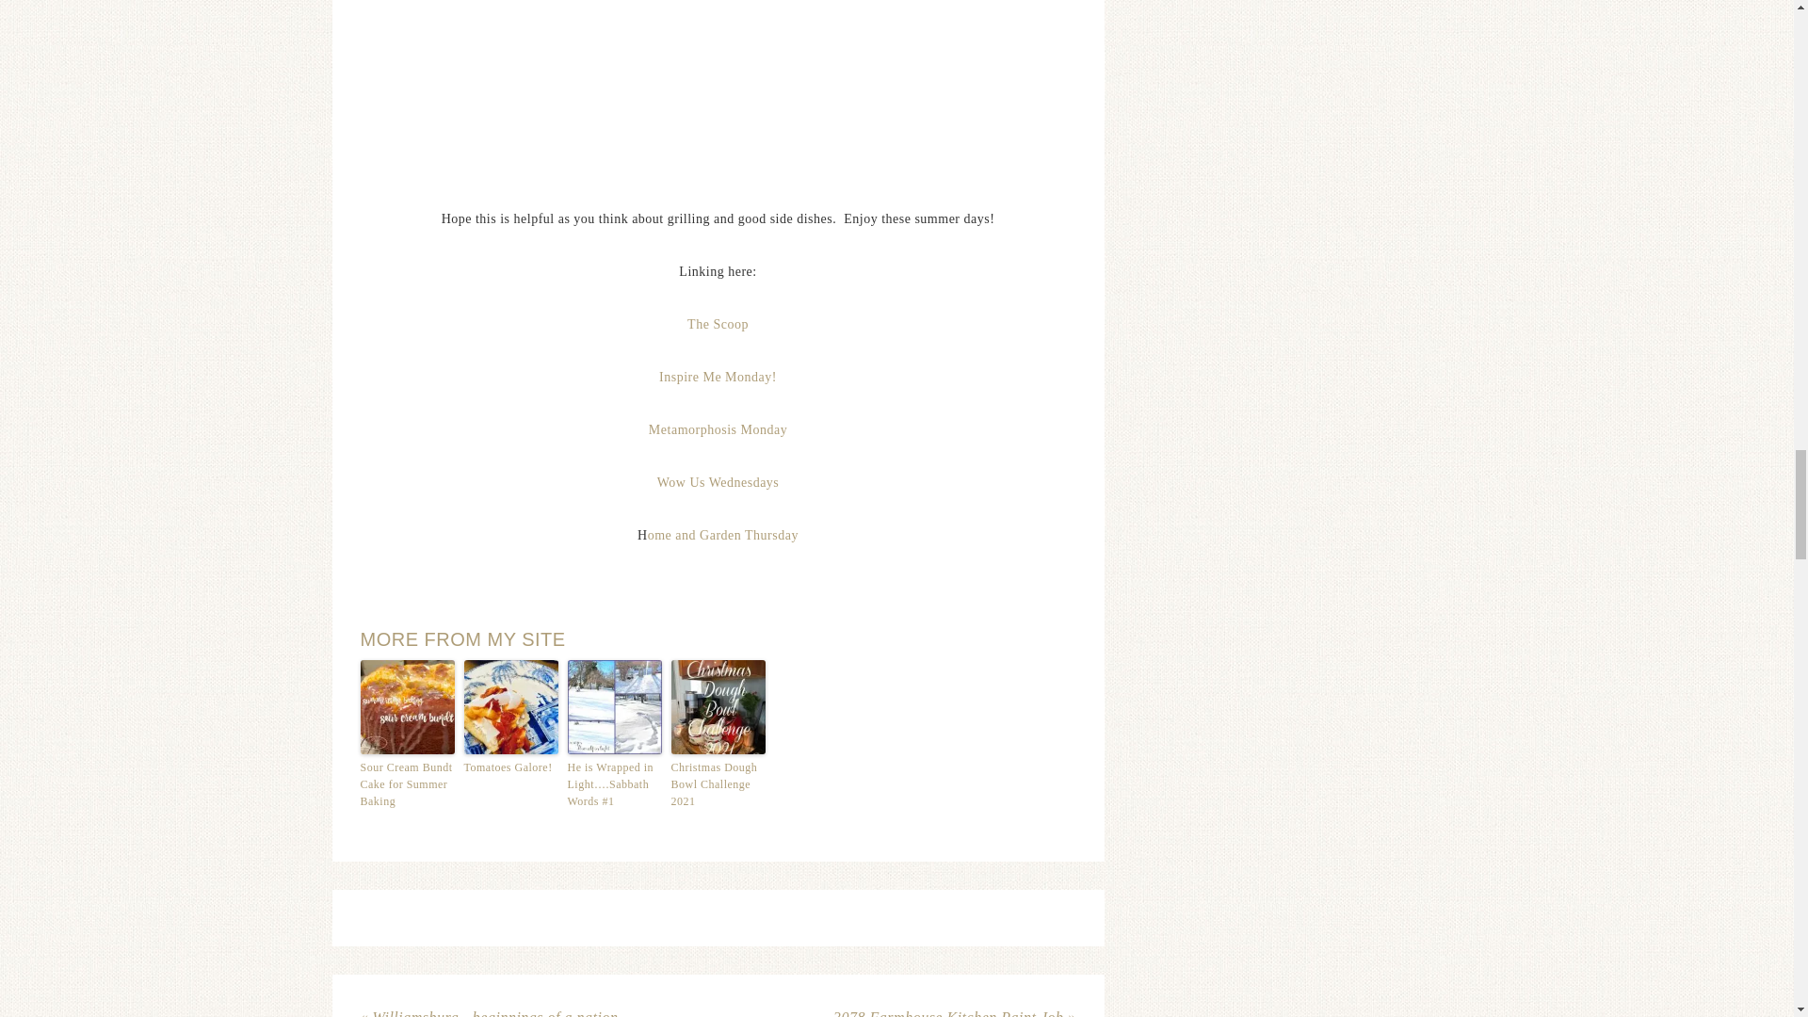  I want to click on Metamorphosis Monday, so click(718, 429).